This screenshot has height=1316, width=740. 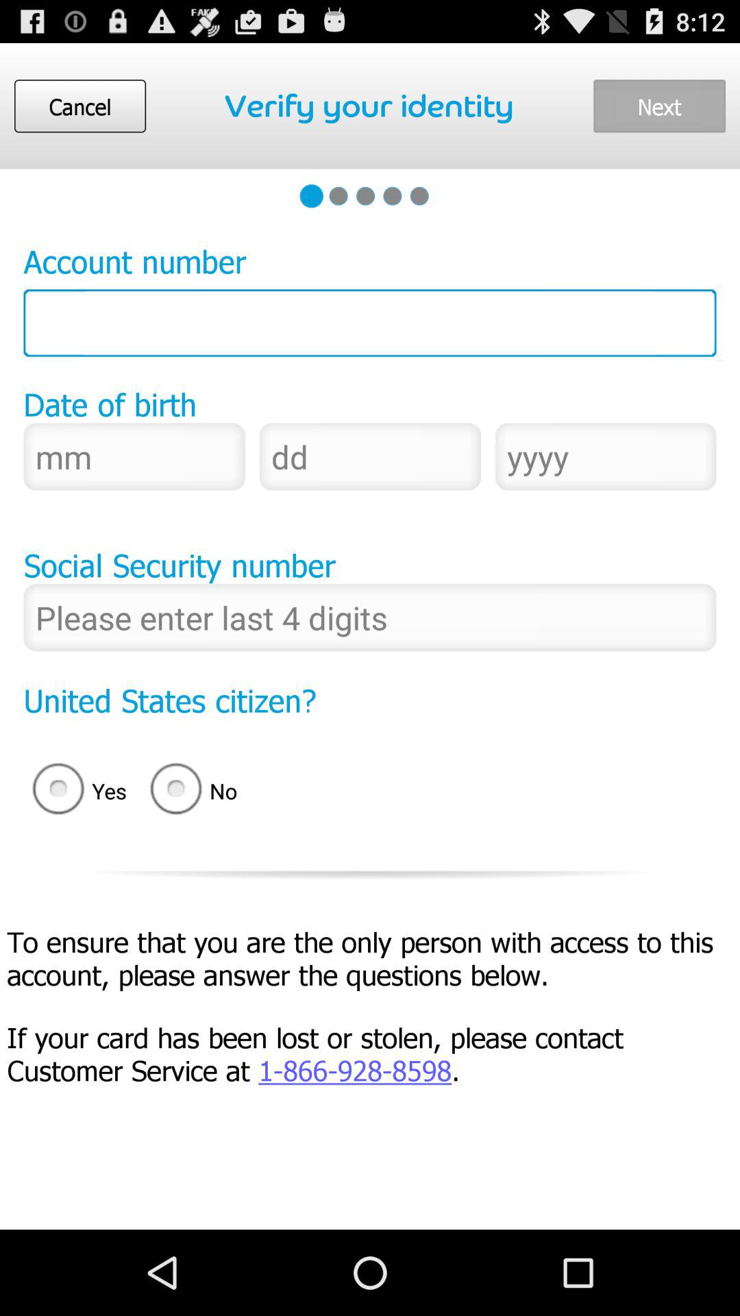 What do you see at coordinates (79, 106) in the screenshot?
I see `turn off cancel` at bounding box center [79, 106].